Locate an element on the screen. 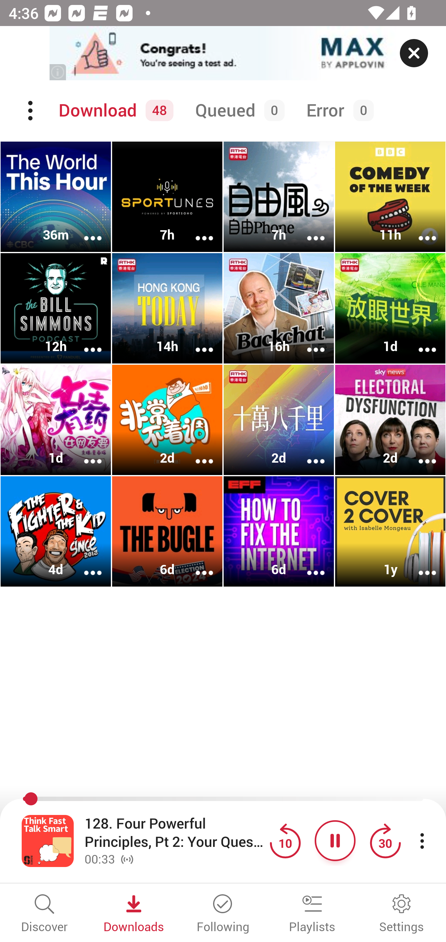 The width and height of the screenshot is (446, 942). More options is located at coordinates (196, 453).